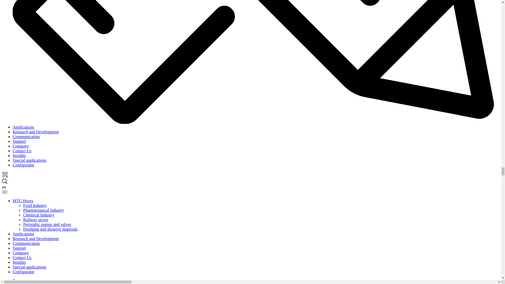 The height and width of the screenshot is (284, 505). I want to click on Support, so click(19, 141).